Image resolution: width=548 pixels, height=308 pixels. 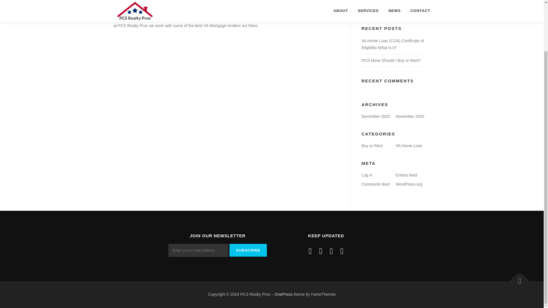 I want to click on Back To Top, so click(x=517, y=278).